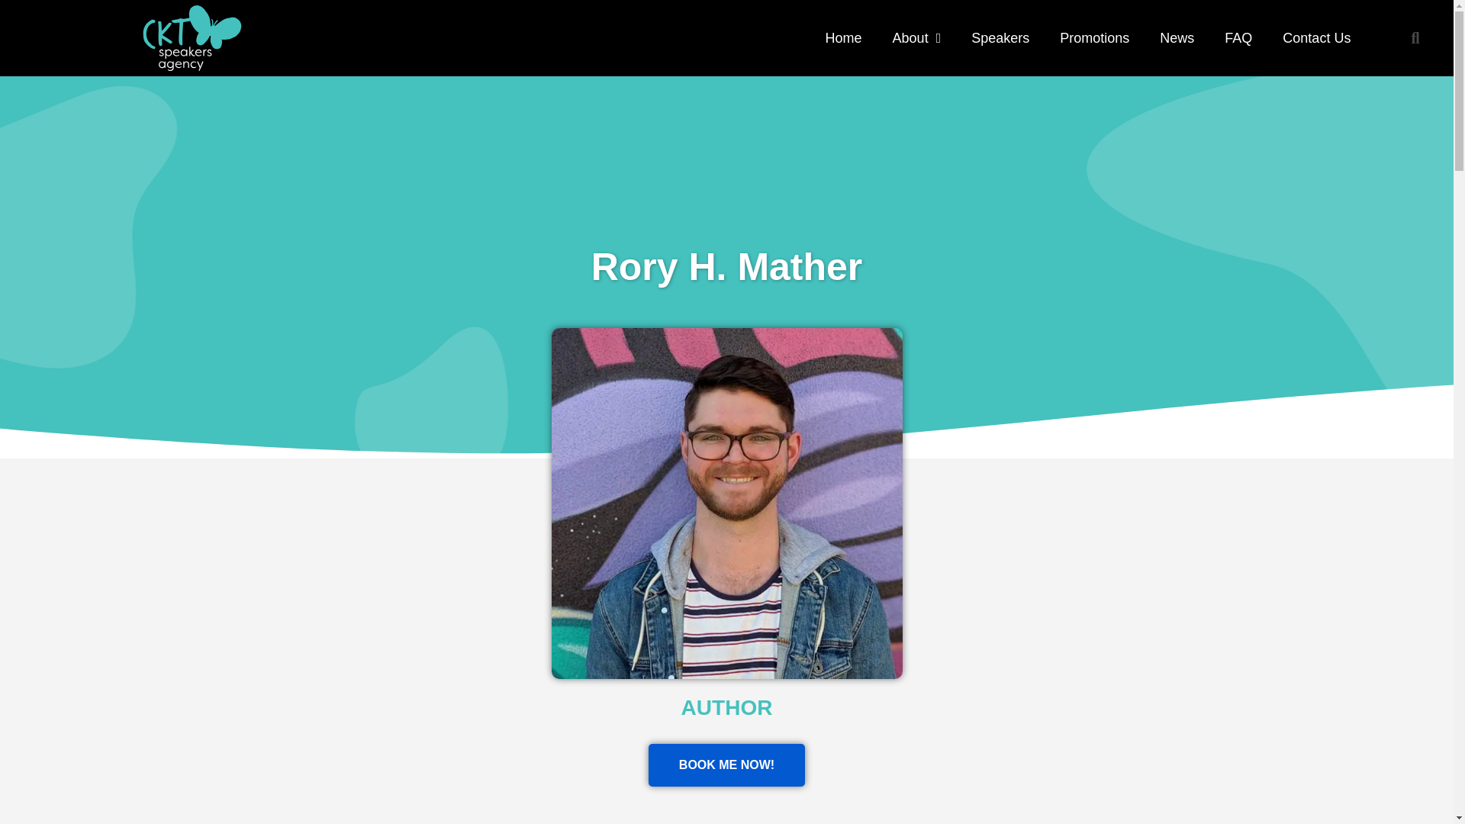 The image size is (1465, 824). Describe the element at coordinates (15, 8) in the screenshot. I see `Skip to content` at that location.